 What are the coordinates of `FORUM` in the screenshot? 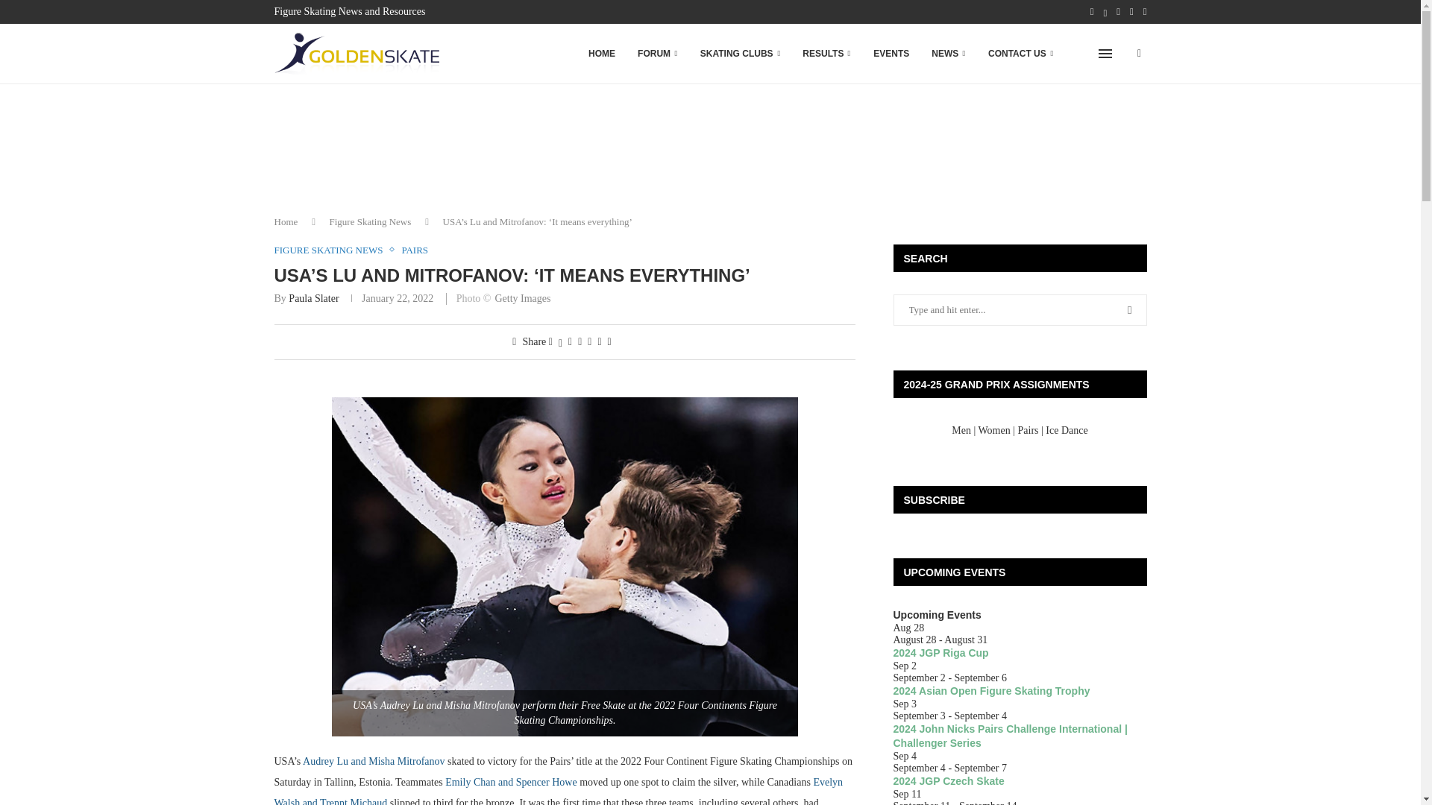 It's located at (658, 54).